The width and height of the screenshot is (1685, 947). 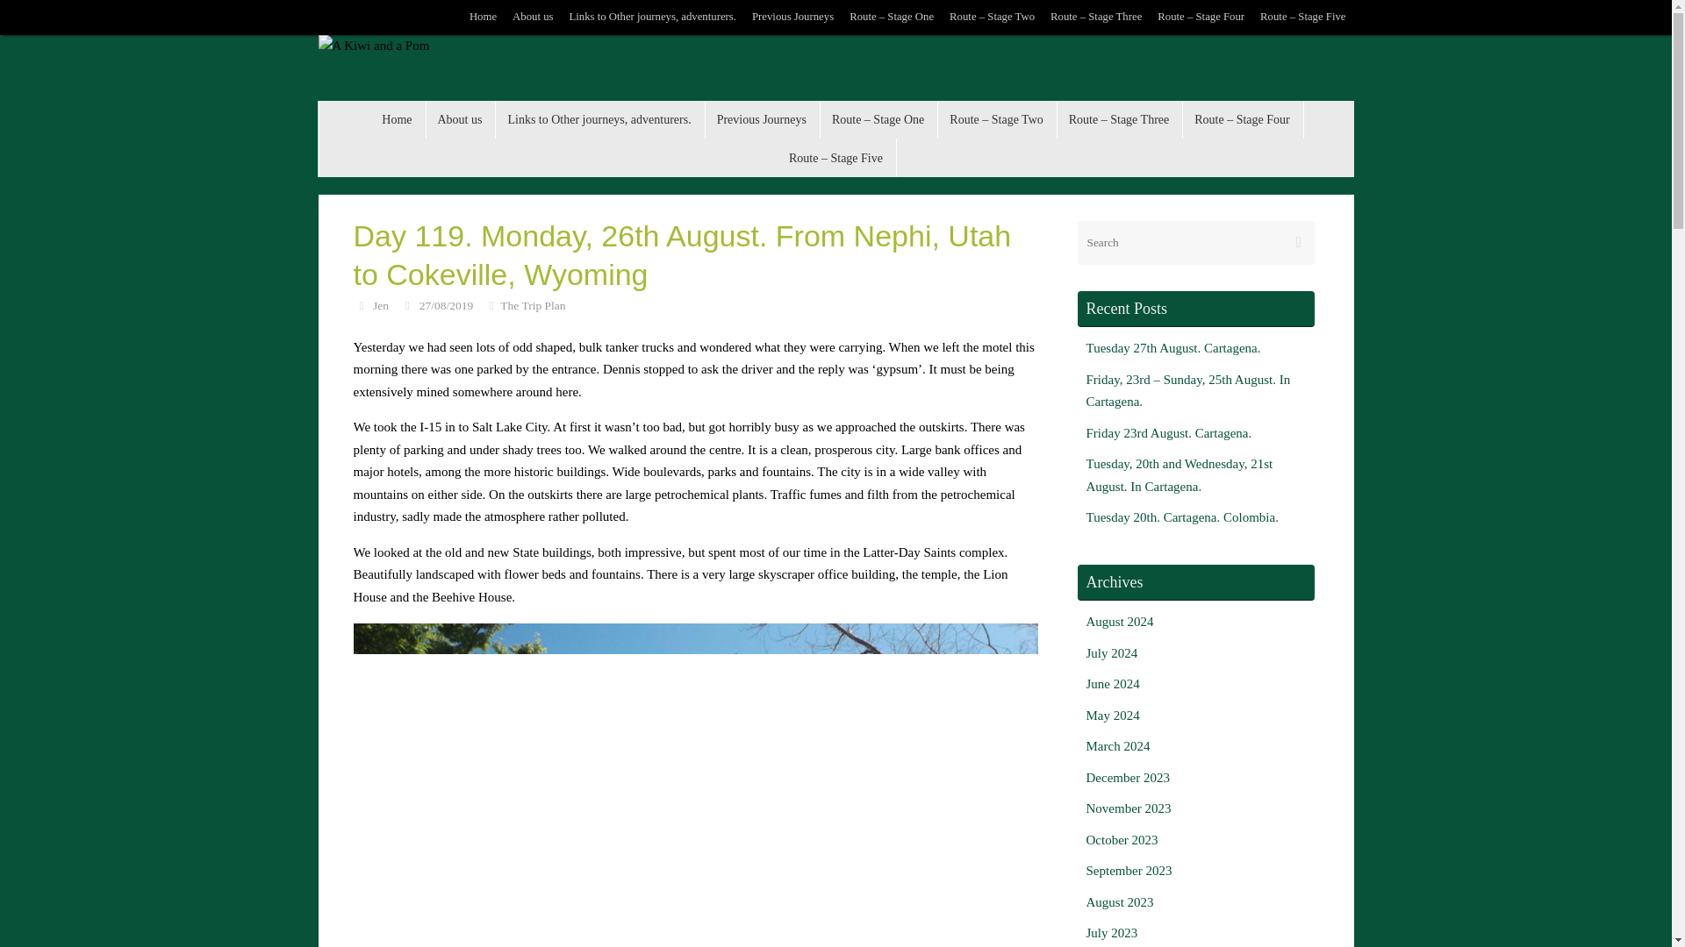 What do you see at coordinates (1169, 433) in the screenshot?
I see `Friday 23rd August. Cartagena.` at bounding box center [1169, 433].